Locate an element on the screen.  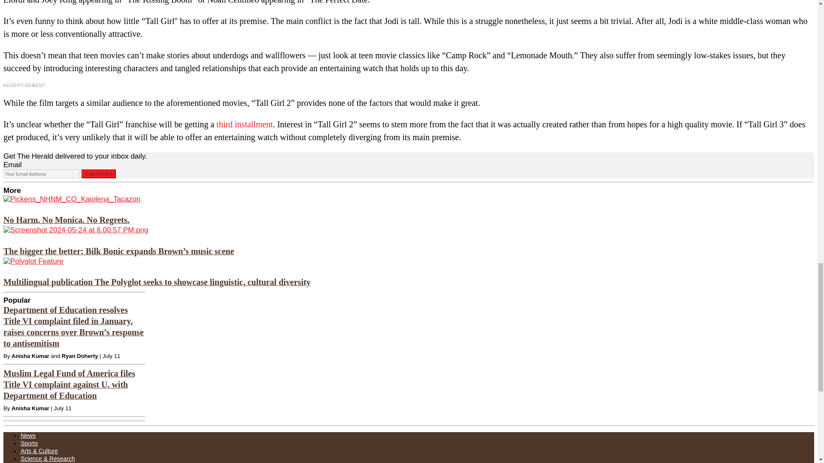
No Harm. No Monica. No Regrets. is located at coordinates (66, 219).